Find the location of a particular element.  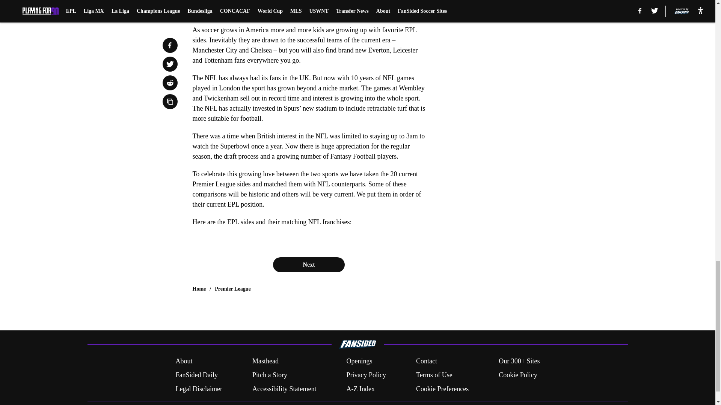

Premier League is located at coordinates (233, 289).